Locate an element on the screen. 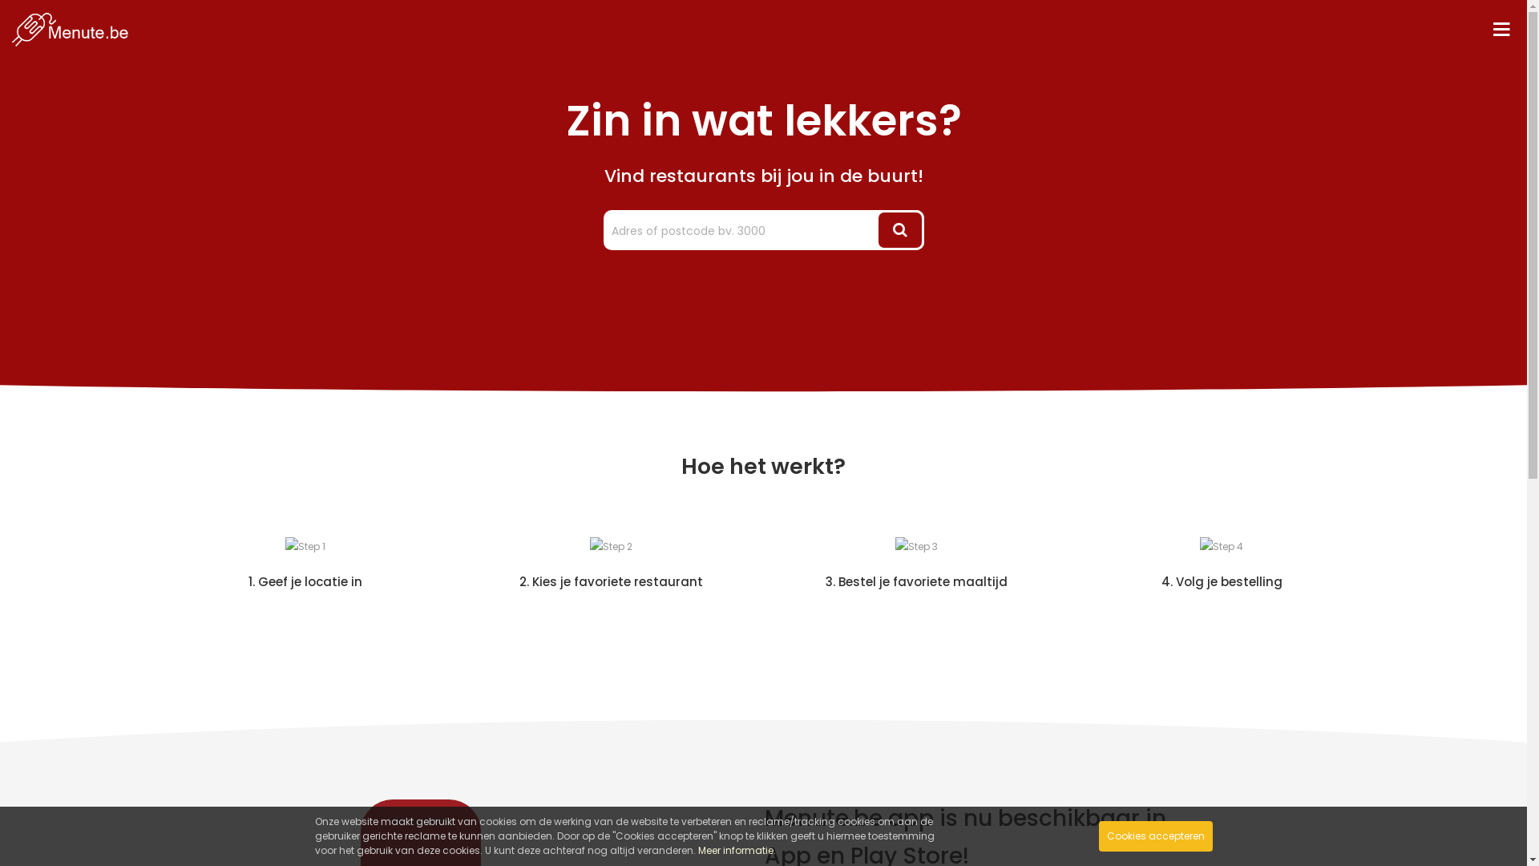  Step 4 is located at coordinates (1222, 547).